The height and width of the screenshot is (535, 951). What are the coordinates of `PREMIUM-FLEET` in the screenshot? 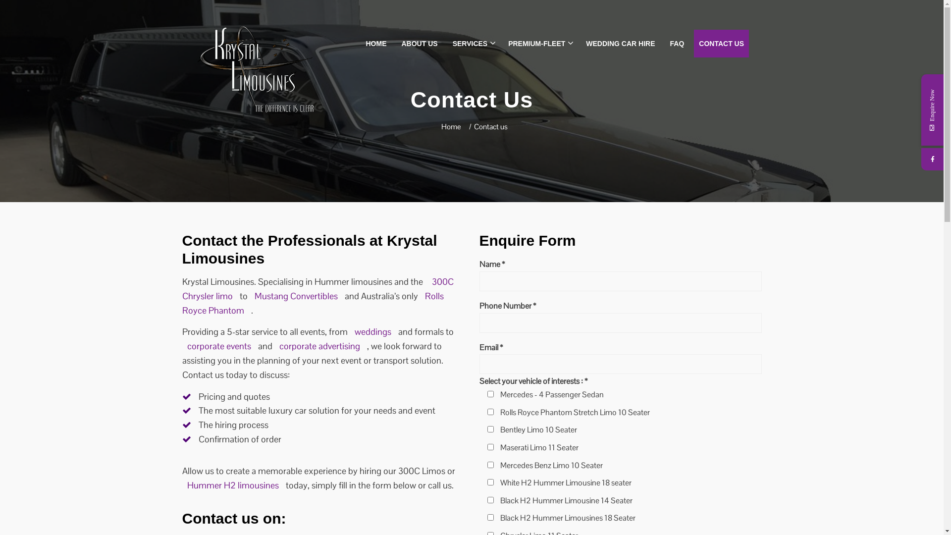 It's located at (540, 44).